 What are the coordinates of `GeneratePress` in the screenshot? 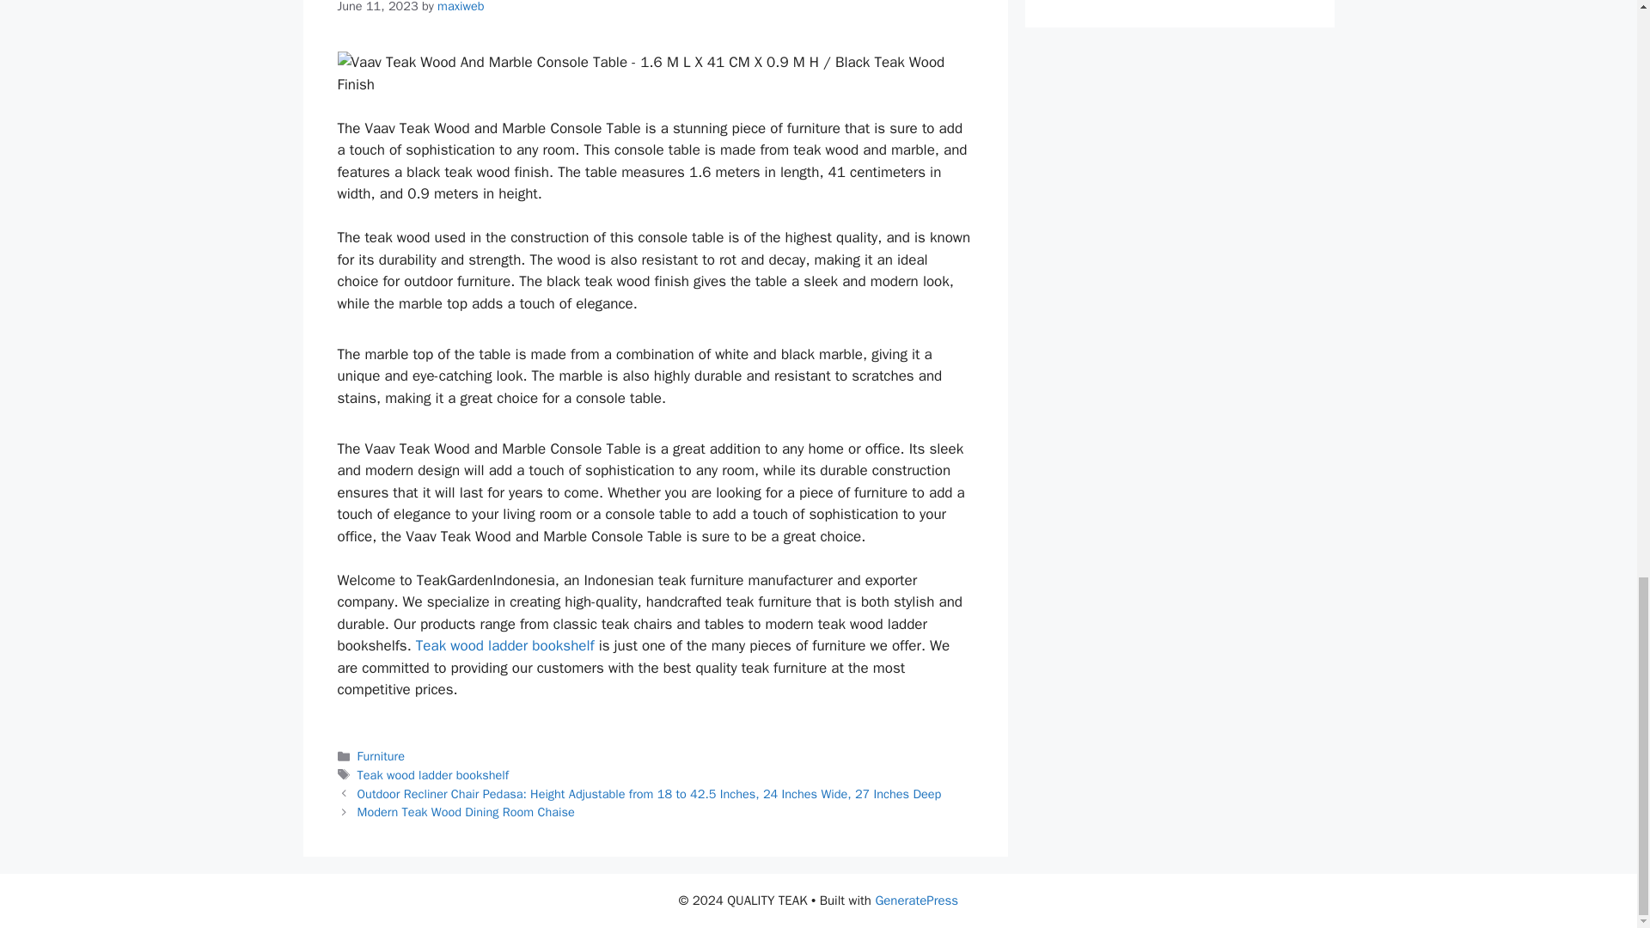 It's located at (916, 901).